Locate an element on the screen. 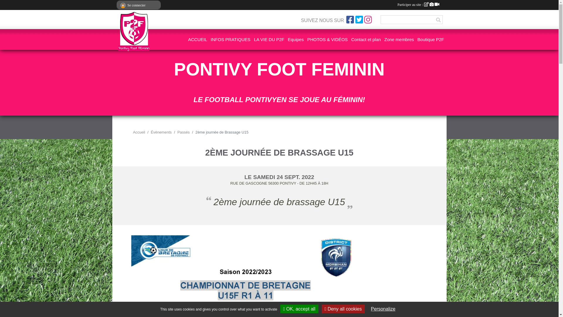 This screenshot has width=563, height=317. LA VIE DU P2F is located at coordinates (269, 39).